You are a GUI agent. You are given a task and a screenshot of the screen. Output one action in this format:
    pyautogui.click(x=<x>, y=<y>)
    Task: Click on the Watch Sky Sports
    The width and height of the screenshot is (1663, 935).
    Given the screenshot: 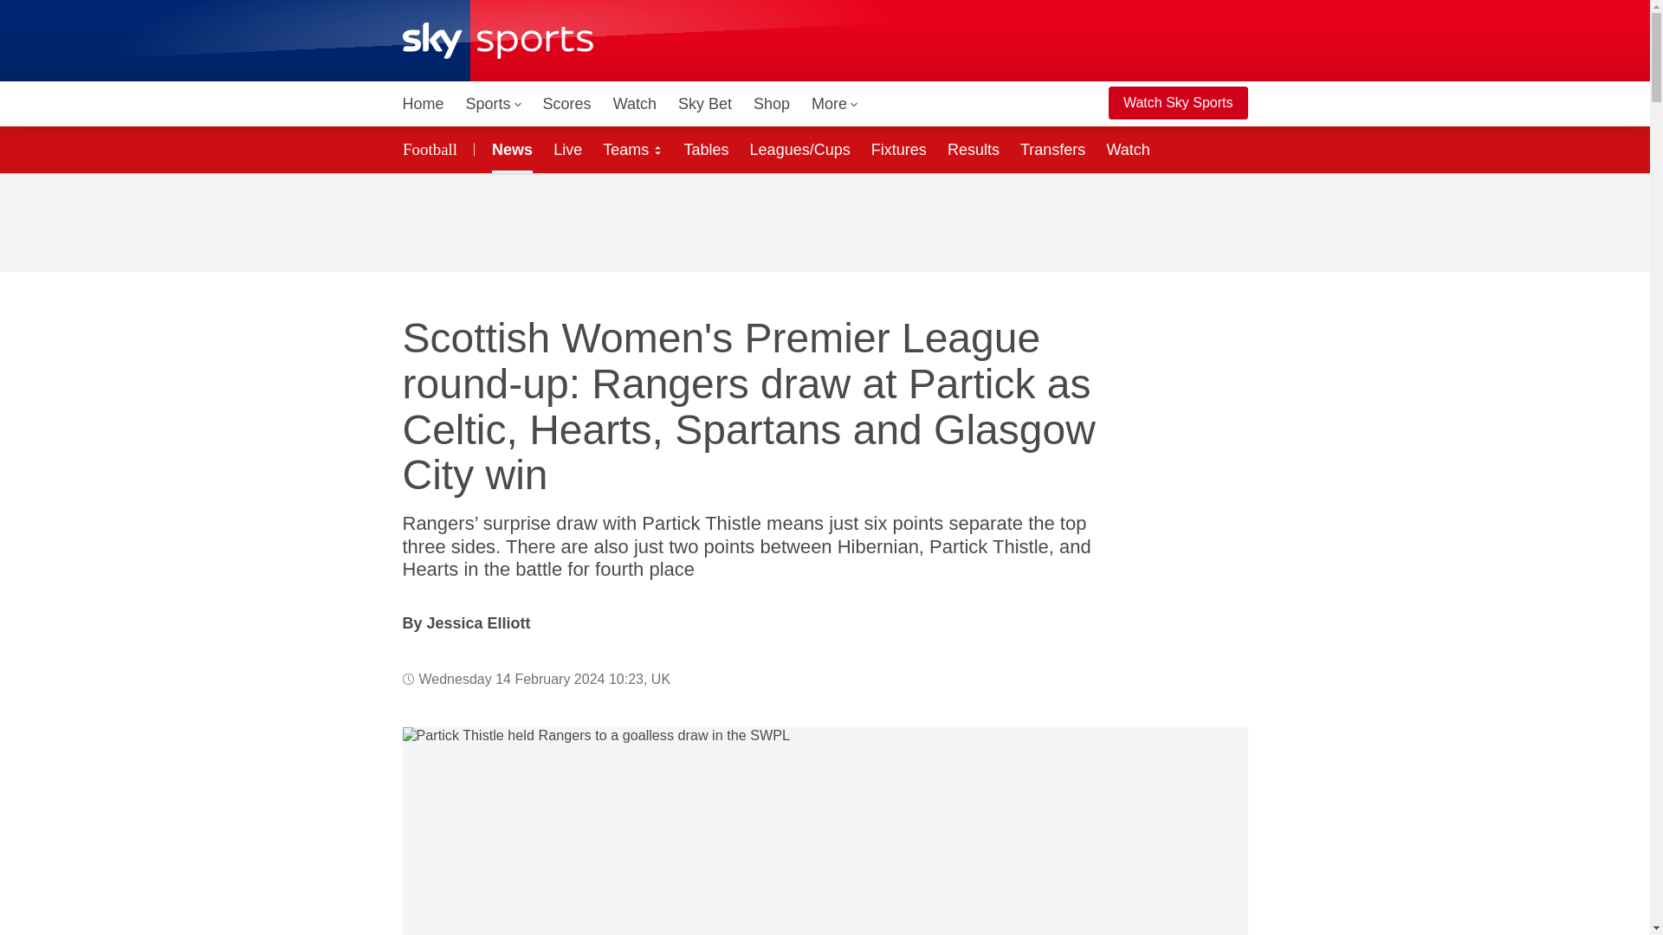 What is the action you would take?
    pyautogui.click(x=1178, y=103)
    